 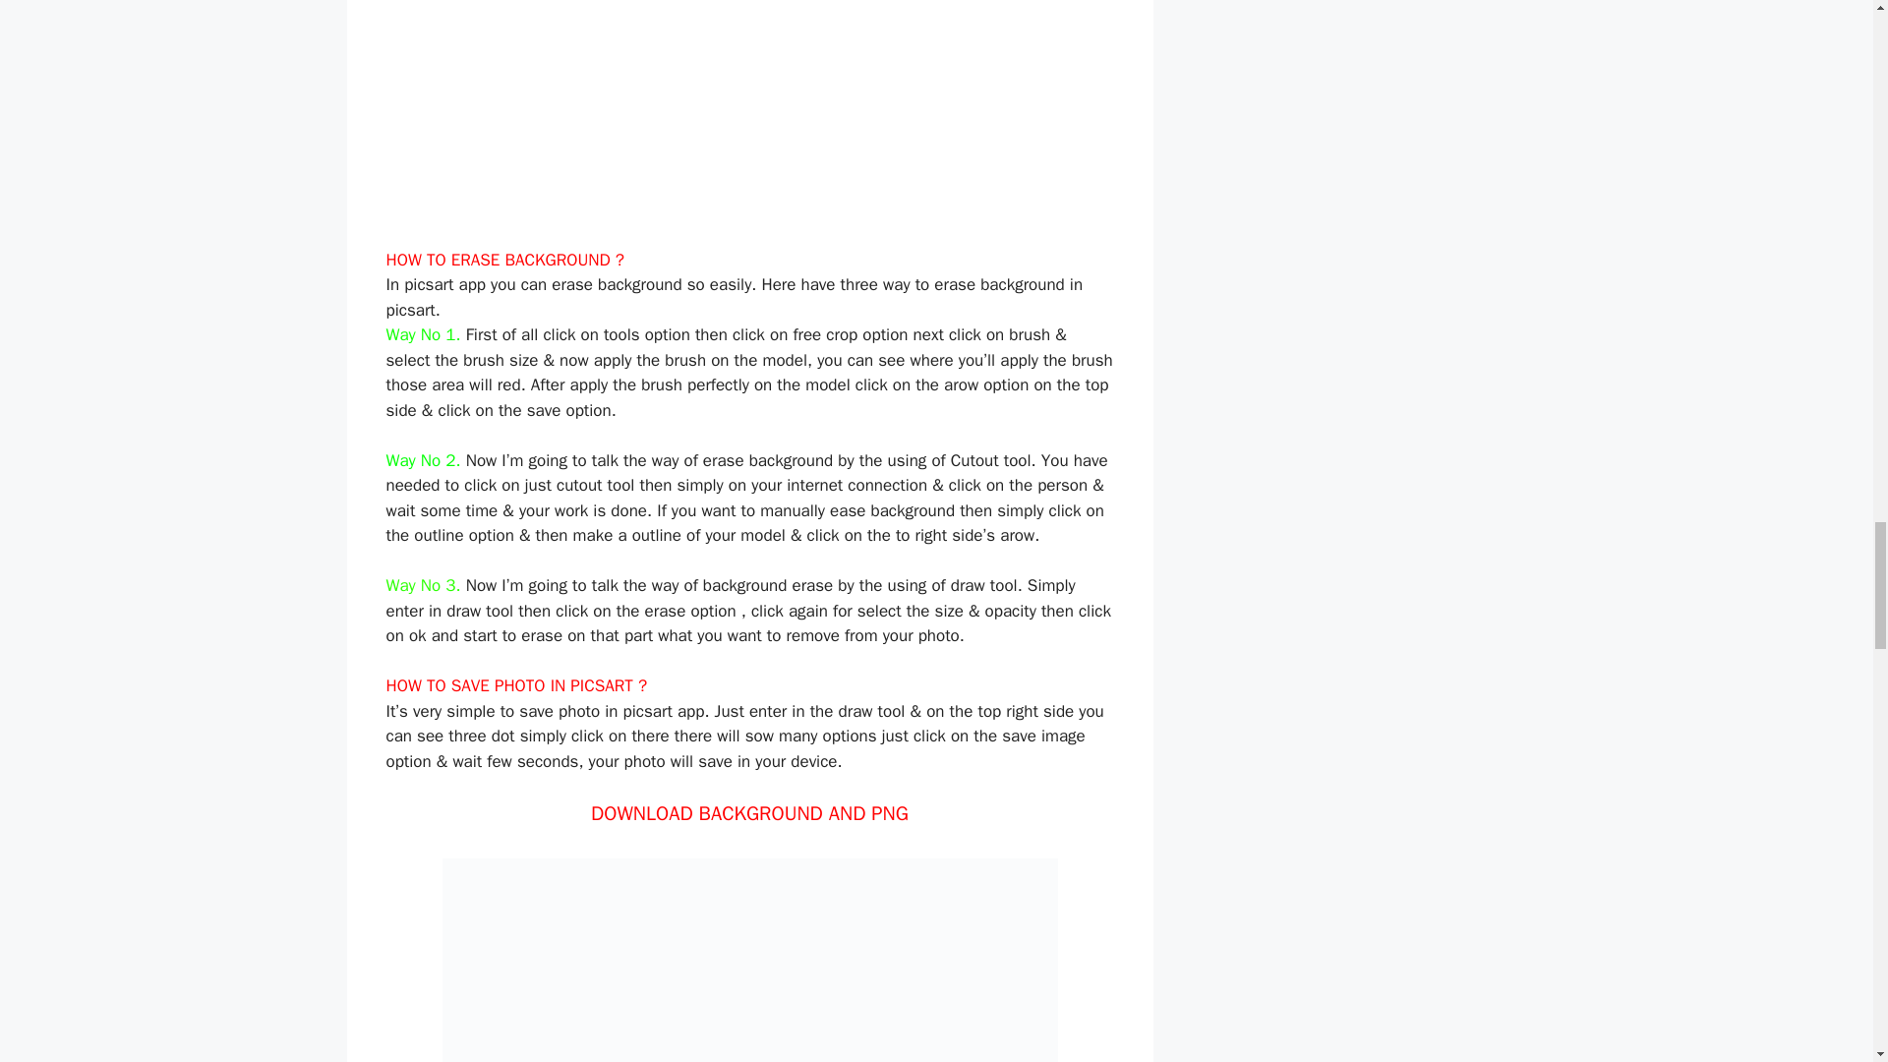 What do you see at coordinates (749, 124) in the screenshot?
I see `Advertisement` at bounding box center [749, 124].